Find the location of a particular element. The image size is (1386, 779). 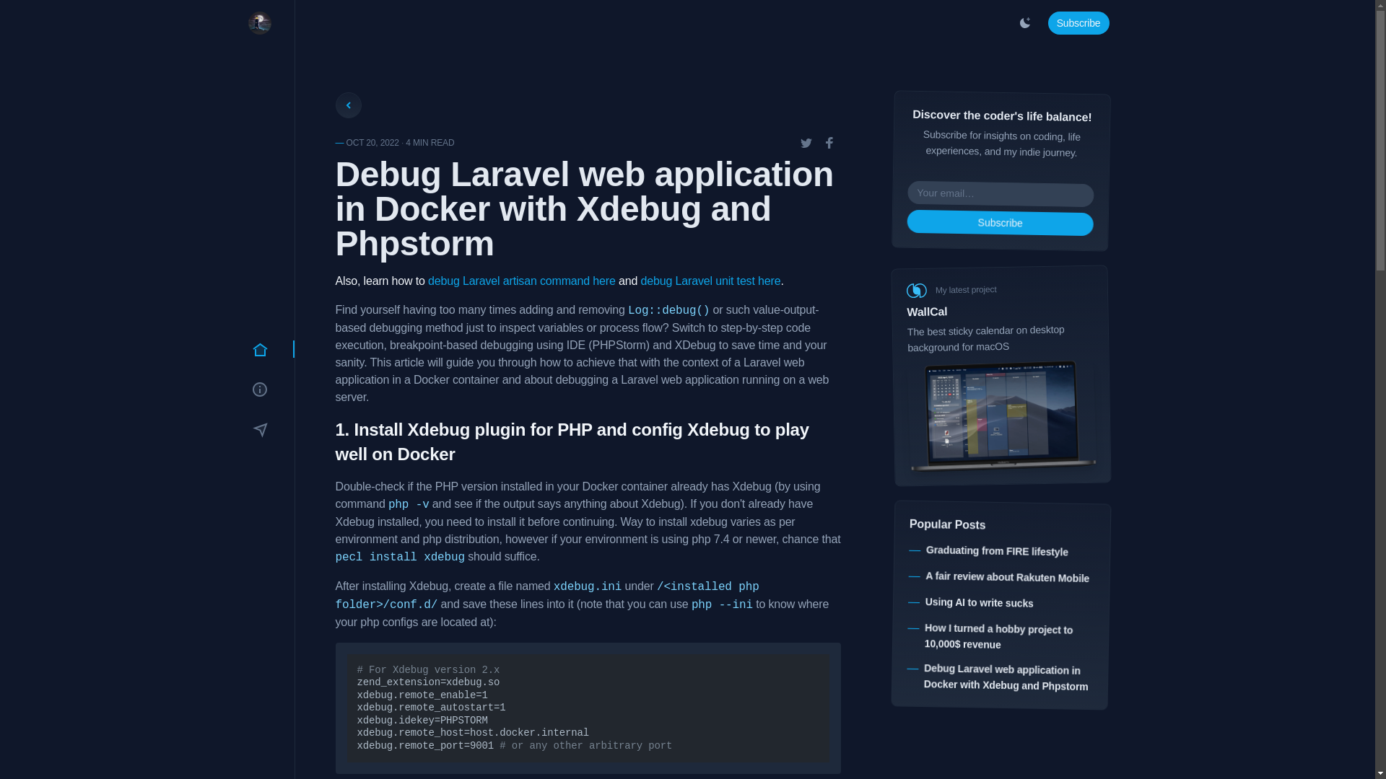

Using AI to write sucks is located at coordinates (978, 602).